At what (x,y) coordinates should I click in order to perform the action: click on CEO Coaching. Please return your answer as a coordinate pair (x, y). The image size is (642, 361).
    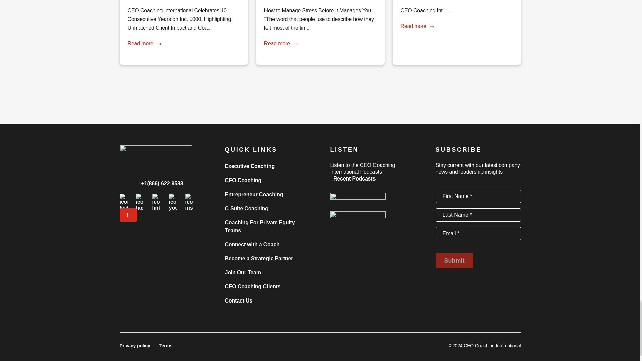
    Looking at the image, I should click on (243, 180).